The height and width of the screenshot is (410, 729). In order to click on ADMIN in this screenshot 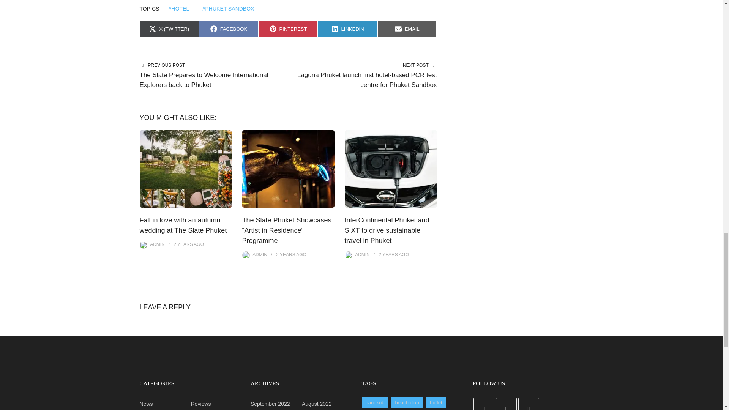, I will do `click(288, 29)`.